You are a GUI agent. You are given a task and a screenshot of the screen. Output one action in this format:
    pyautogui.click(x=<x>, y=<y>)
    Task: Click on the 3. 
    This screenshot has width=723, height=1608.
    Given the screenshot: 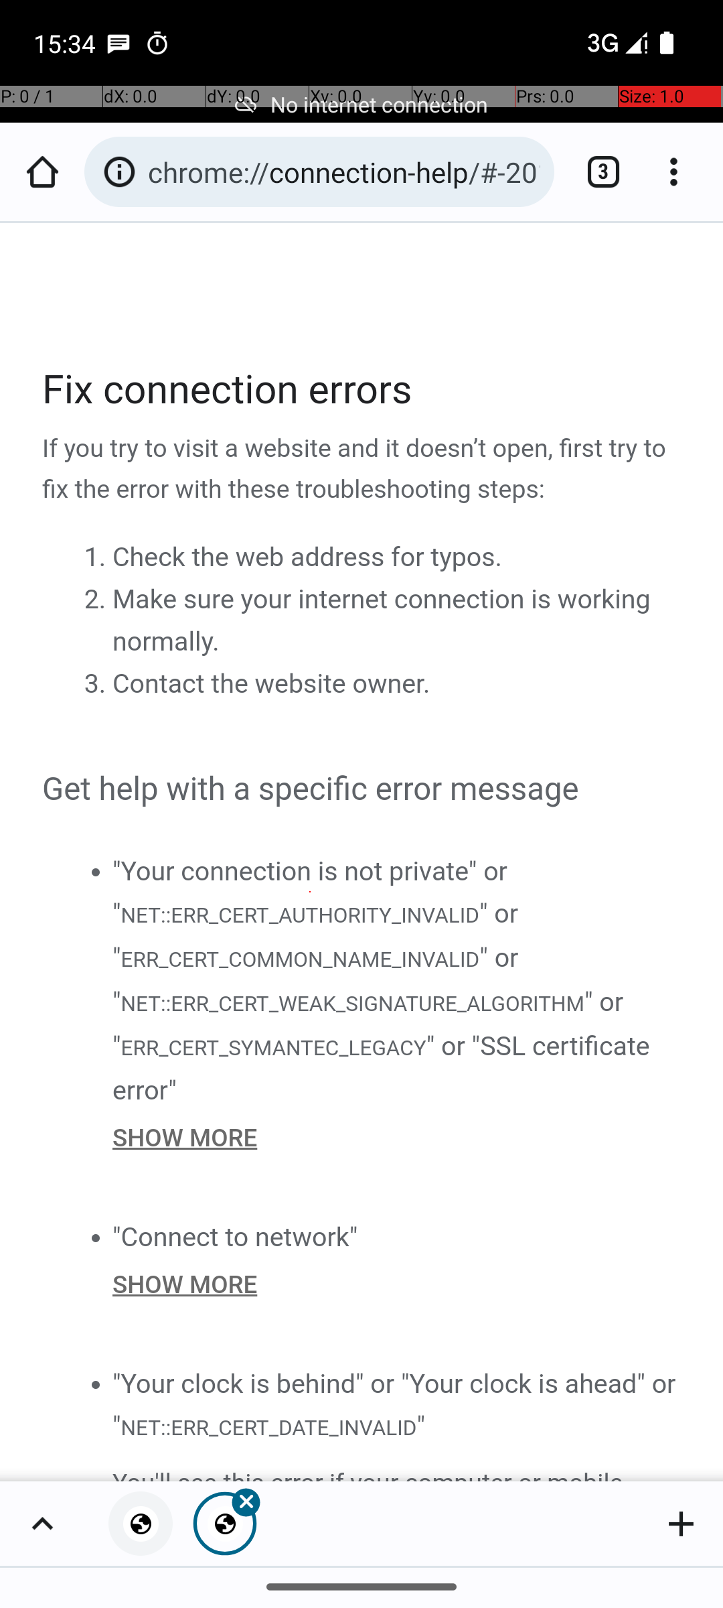 What is the action you would take?
    pyautogui.click(x=98, y=684)
    